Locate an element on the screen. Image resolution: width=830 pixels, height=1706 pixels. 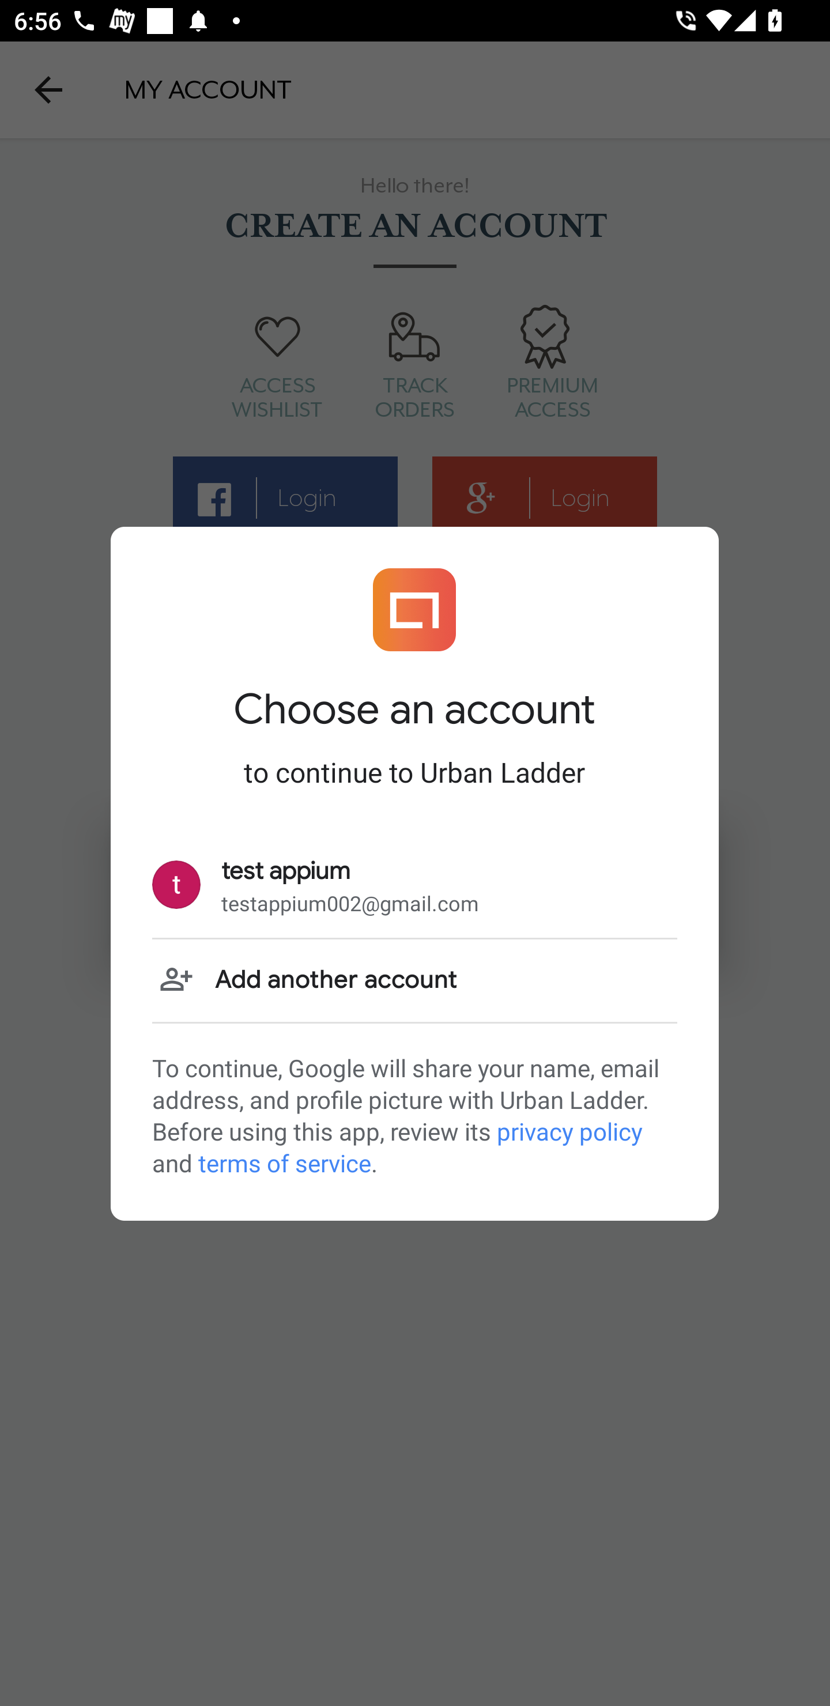
test appium testappium002@gmail.com is located at coordinates (414, 885).